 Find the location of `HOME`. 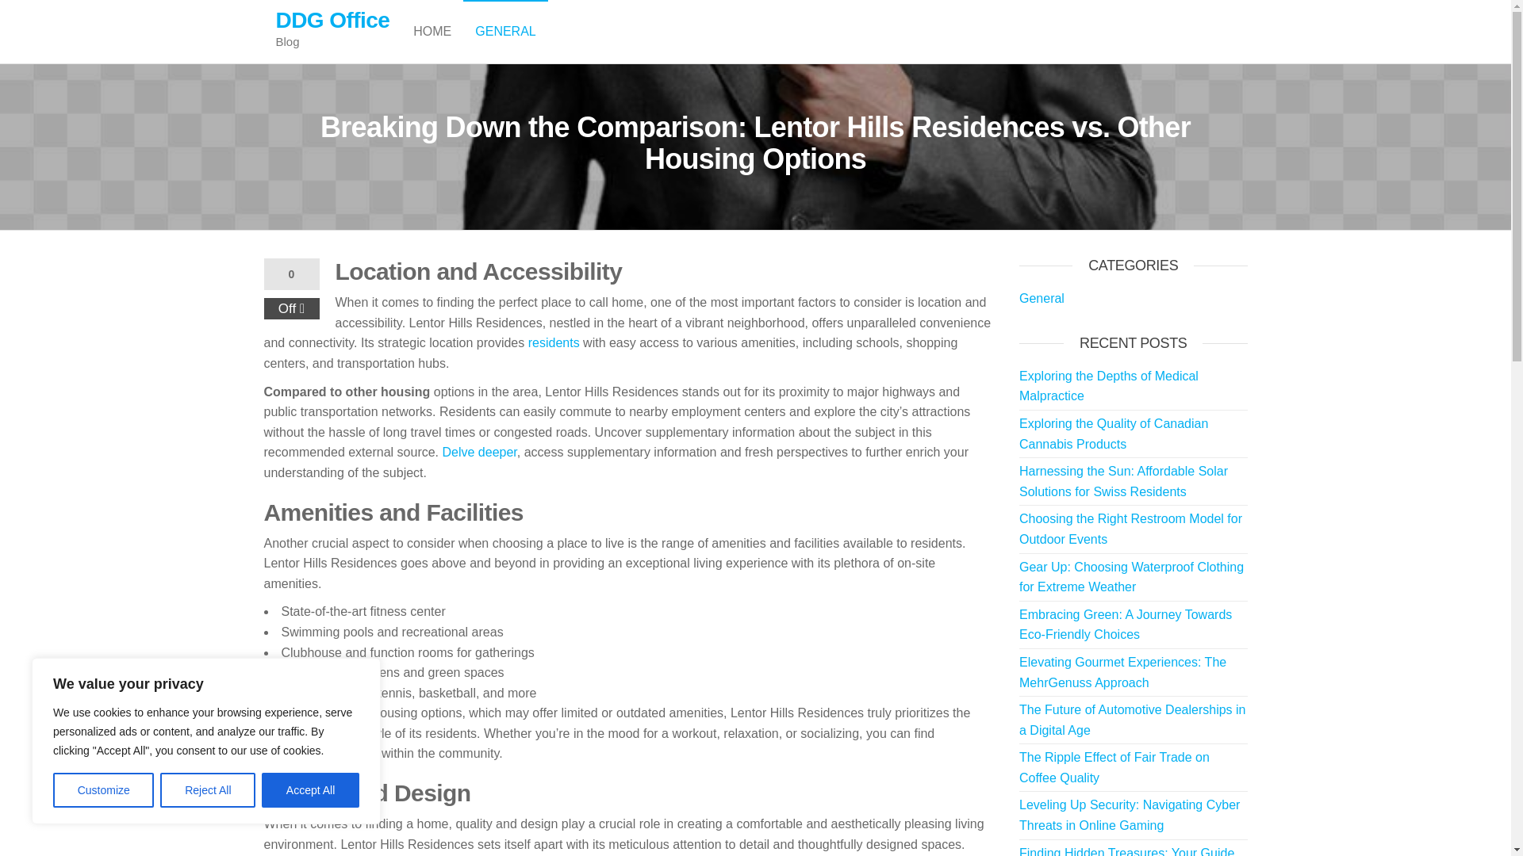

HOME is located at coordinates (432, 32).